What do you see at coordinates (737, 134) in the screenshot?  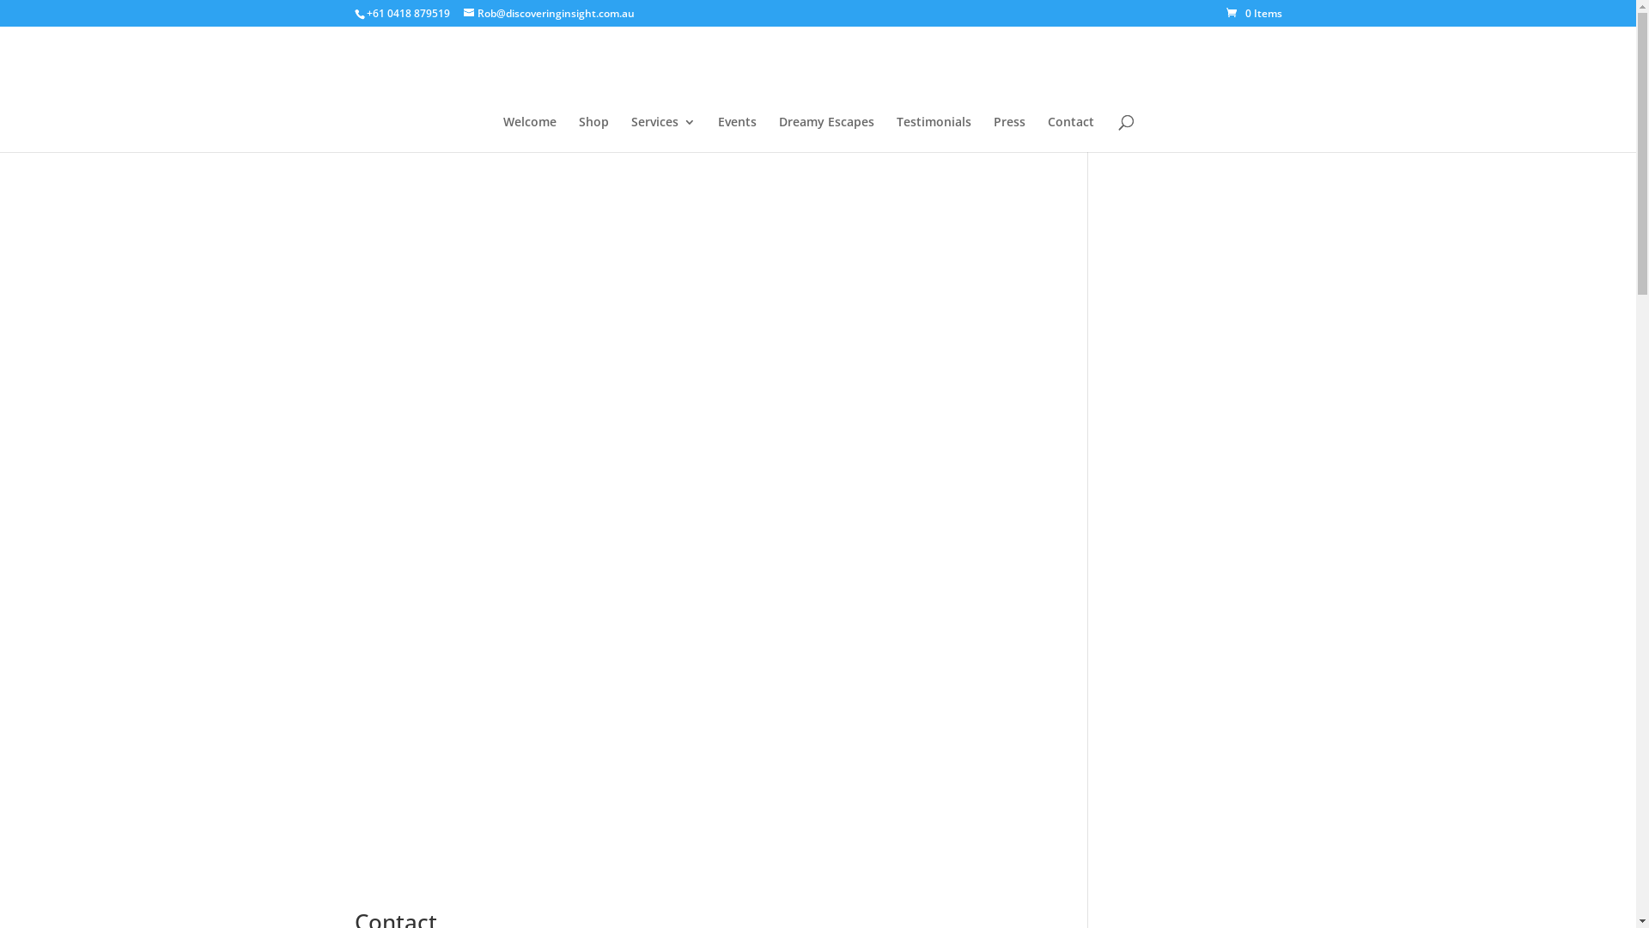 I see `Events` at bounding box center [737, 134].